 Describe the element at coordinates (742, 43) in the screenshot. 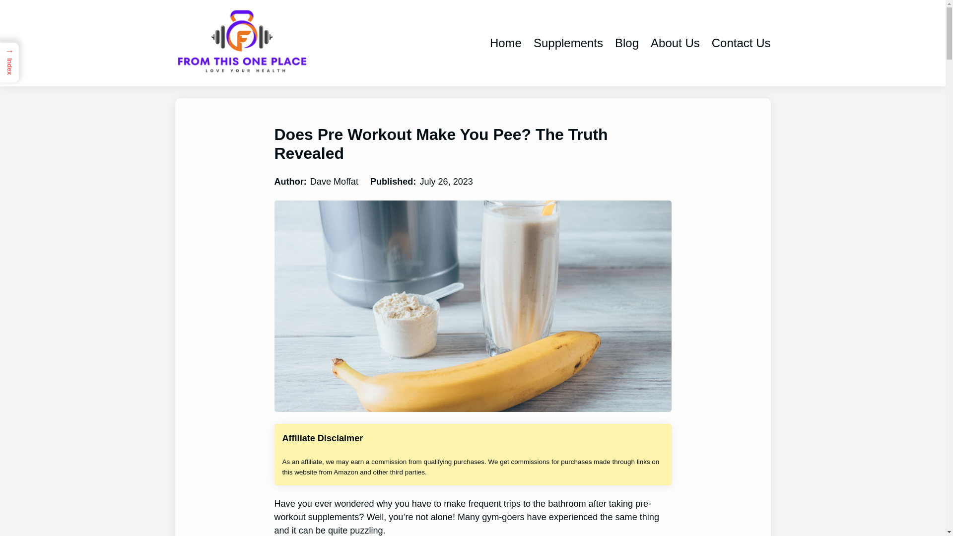

I see `Contact Us` at that location.